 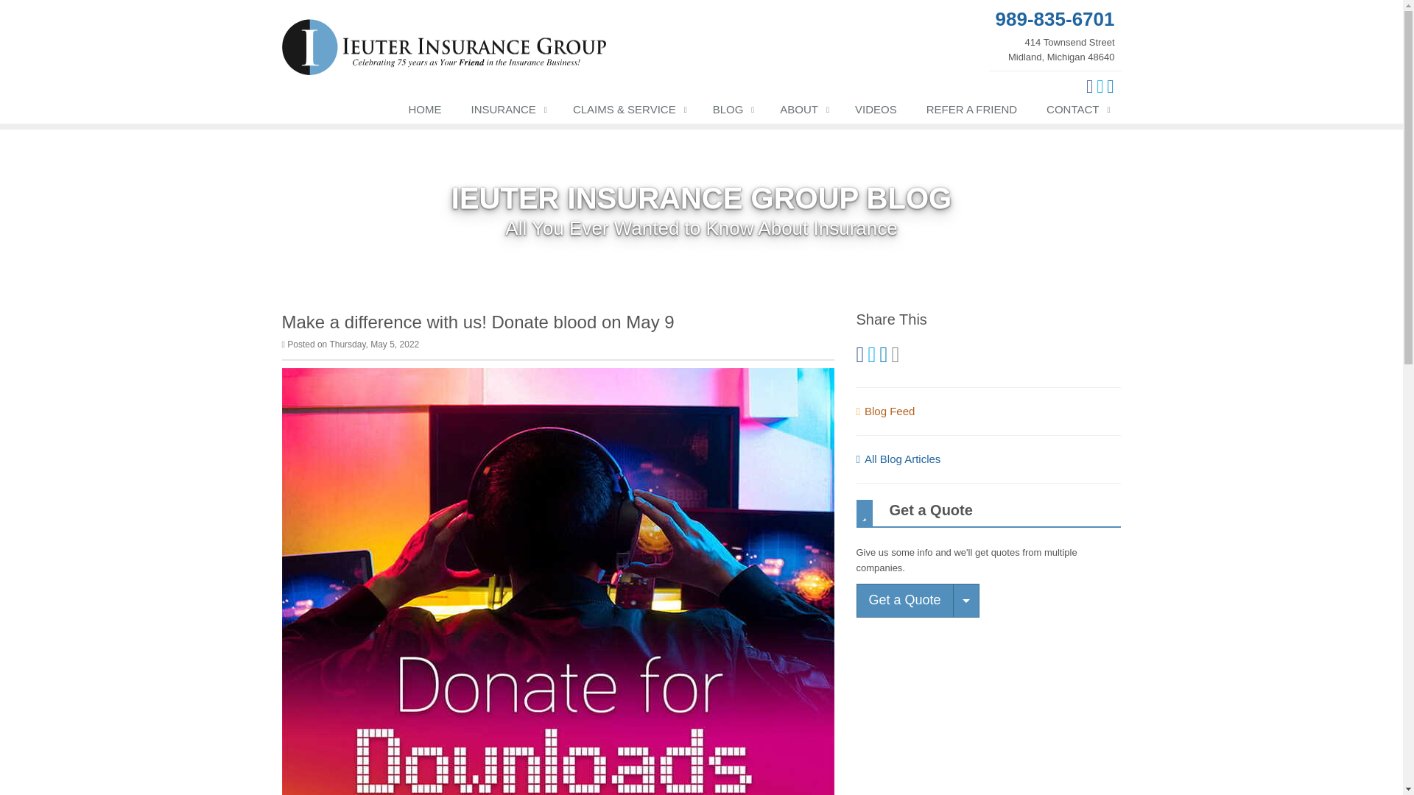 What do you see at coordinates (1055, 34) in the screenshot?
I see `Get a Quote` at bounding box center [1055, 34].